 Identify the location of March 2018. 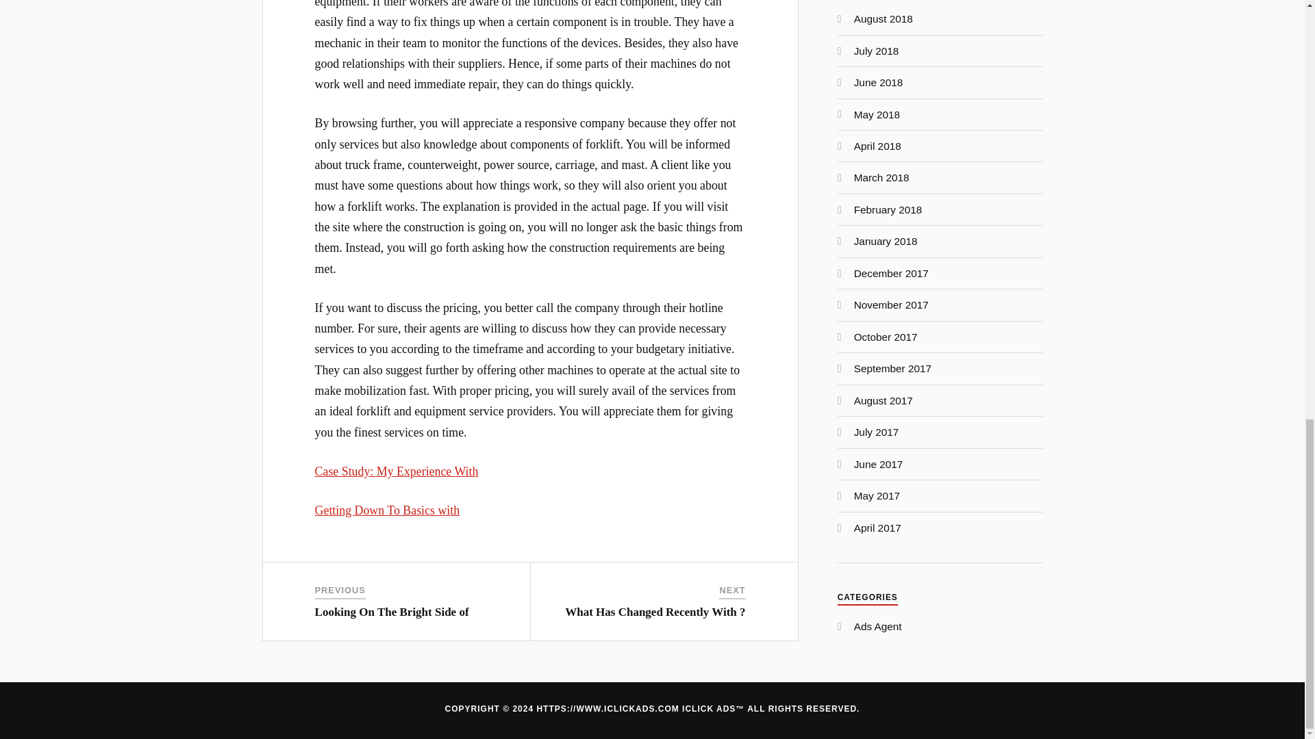
(881, 177).